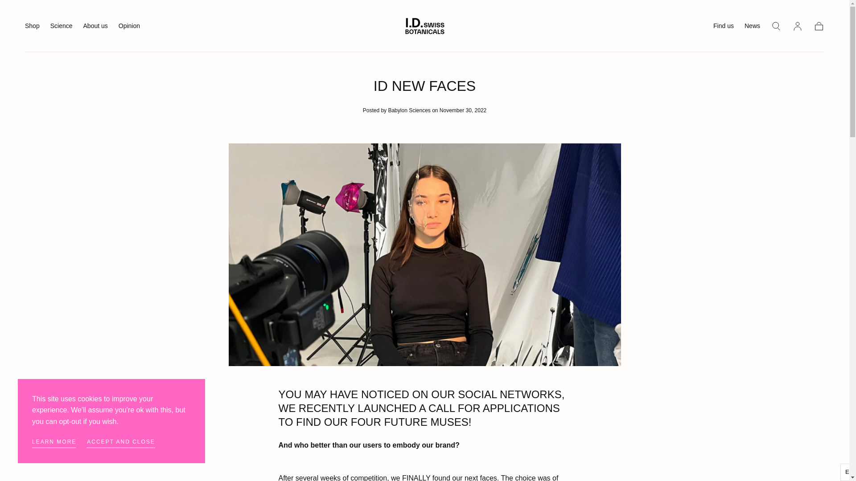 The image size is (856, 481). I want to click on ACCEPT AND CLOSE, so click(121, 443).